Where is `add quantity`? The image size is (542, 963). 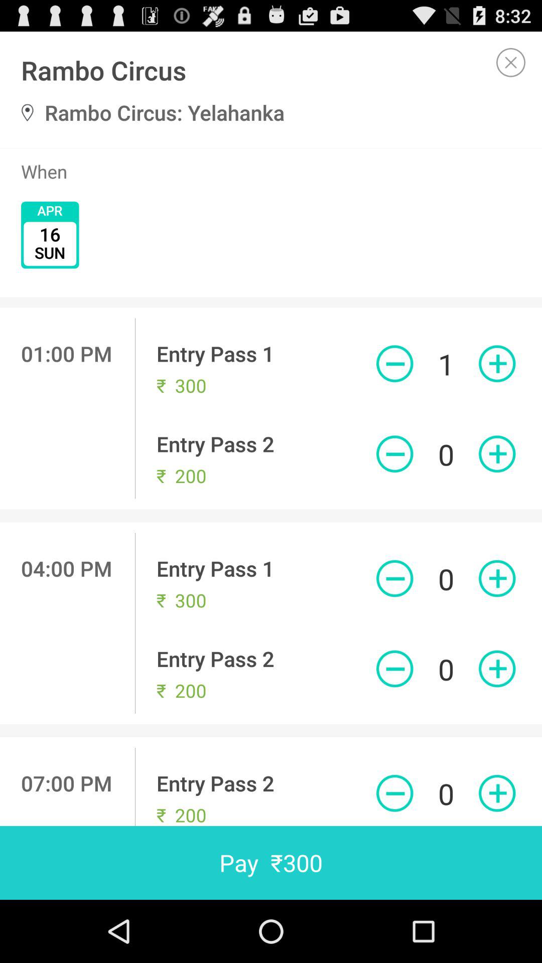
add quantity is located at coordinates (497, 793).